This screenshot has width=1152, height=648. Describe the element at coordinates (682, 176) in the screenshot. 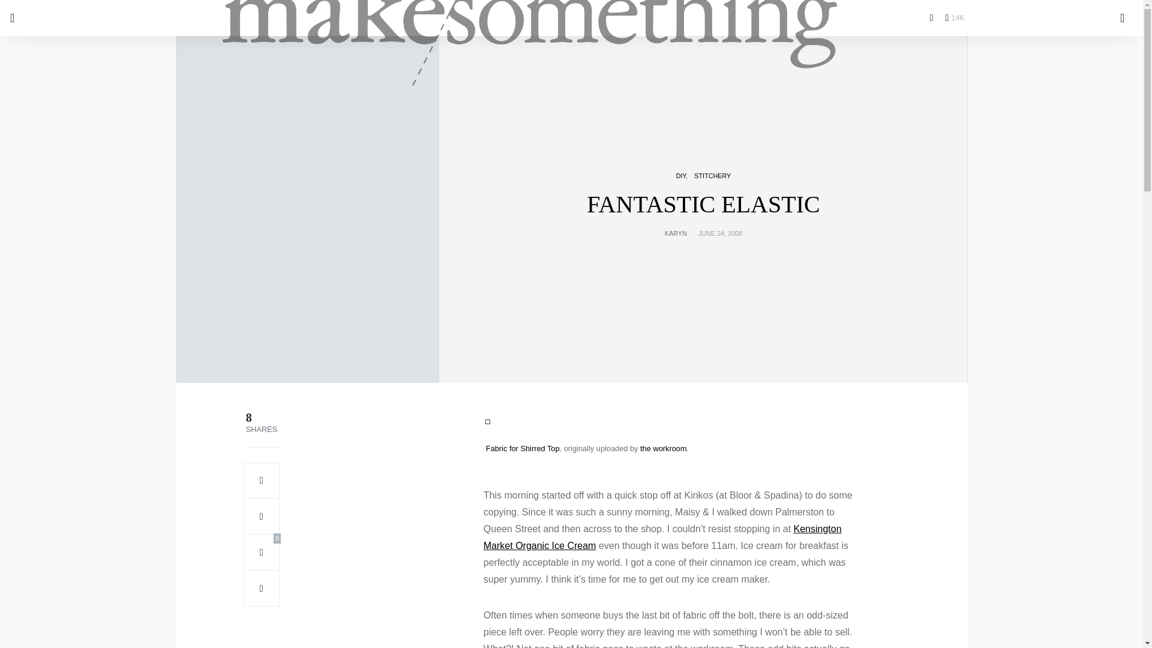

I see `DIY` at that location.